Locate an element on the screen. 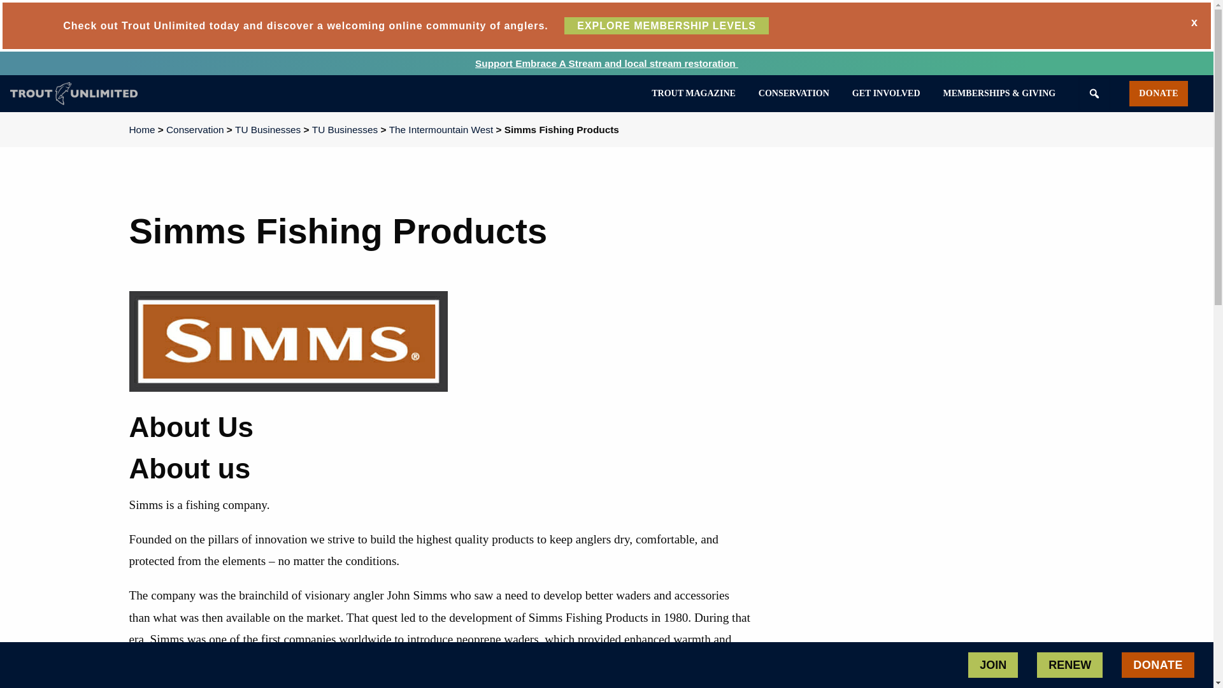  Go to Conservation. is located at coordinates (195, 129).